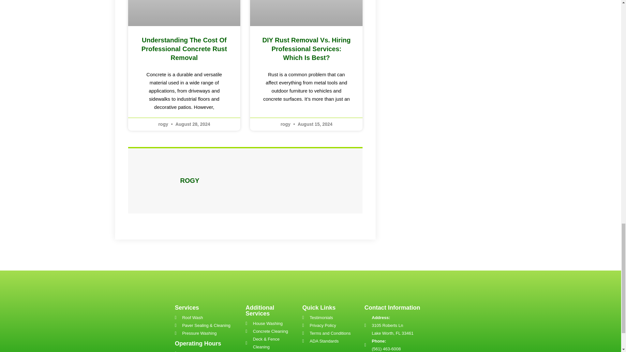 Image resolution: width=626 pixels, height=352 pixels. Describe the element at coordinates (270, 331) in the screenshot. I see `Concrete Cleaning` at that location.